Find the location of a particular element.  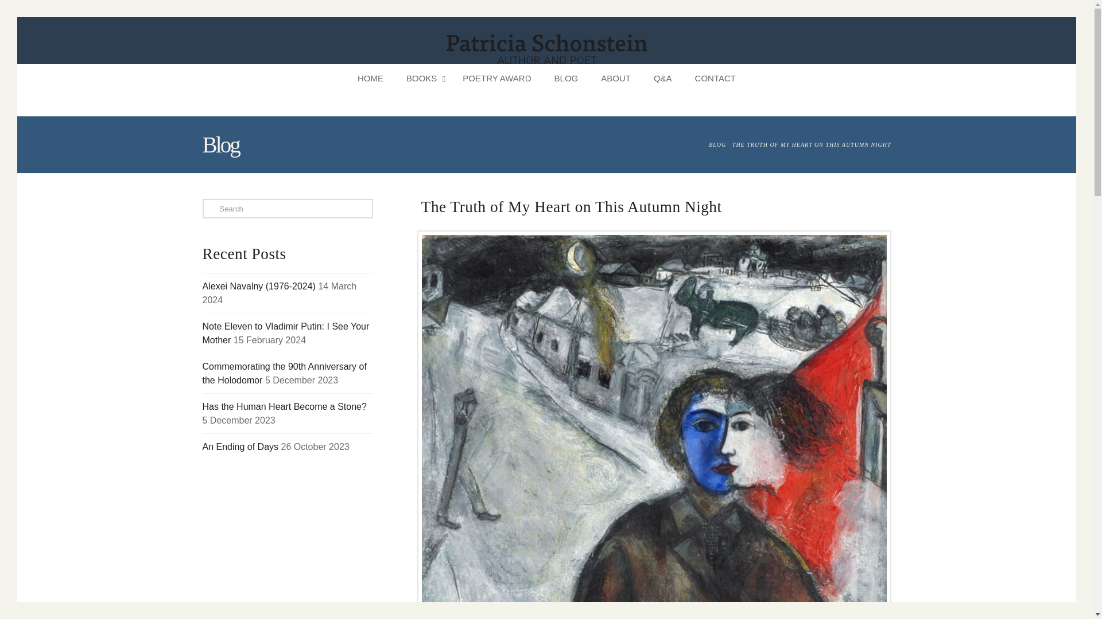

POETRY AWARD is located at coordinates (496, 79).